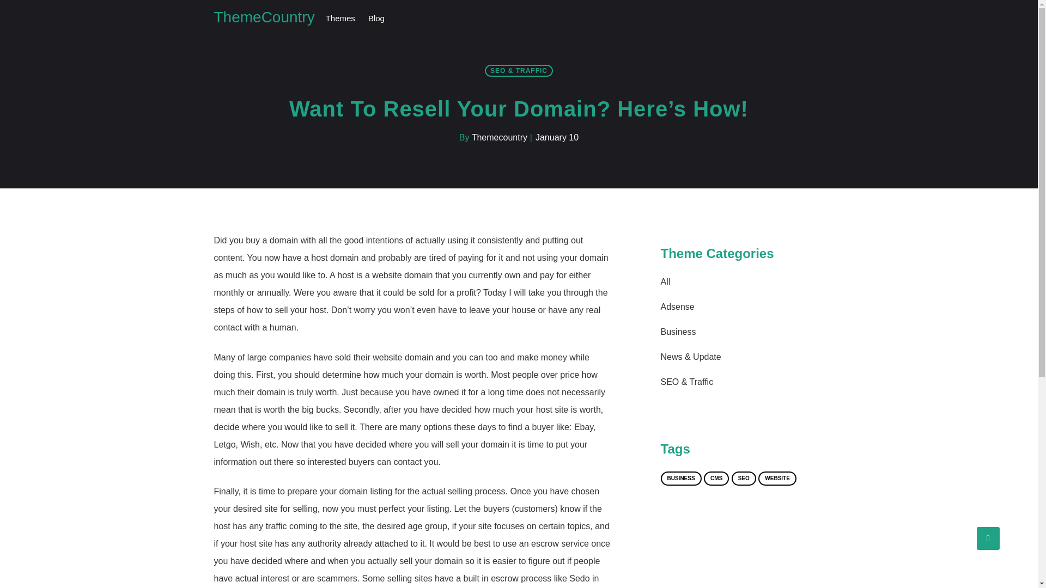 The width and height of the screenshot is (1046, 588). What do you see at coordinates (376, 19) in the screenshot?
I see `Blog` at bounding box center [376, 19].